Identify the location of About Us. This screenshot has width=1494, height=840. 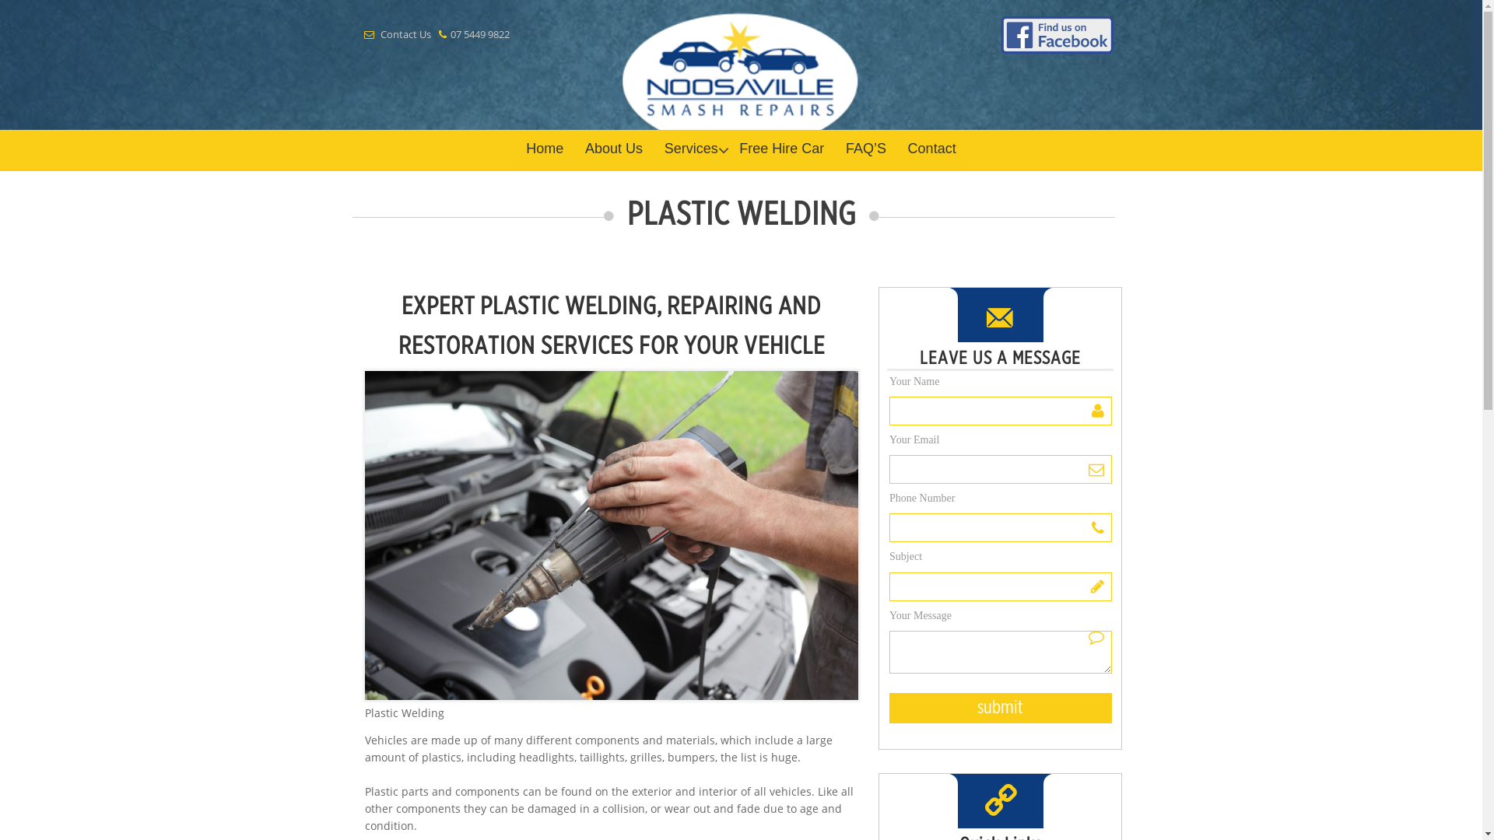
(614, 149).